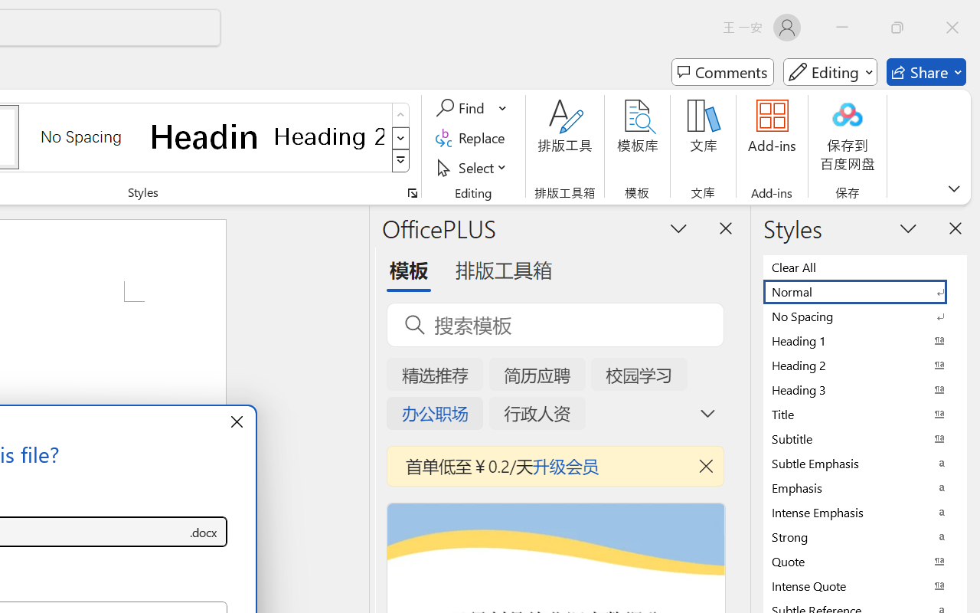  What do you see at coordinates (954, 188) in the screenshot?
I see `Ribbon Display Options` at bounding box center [954, 188].